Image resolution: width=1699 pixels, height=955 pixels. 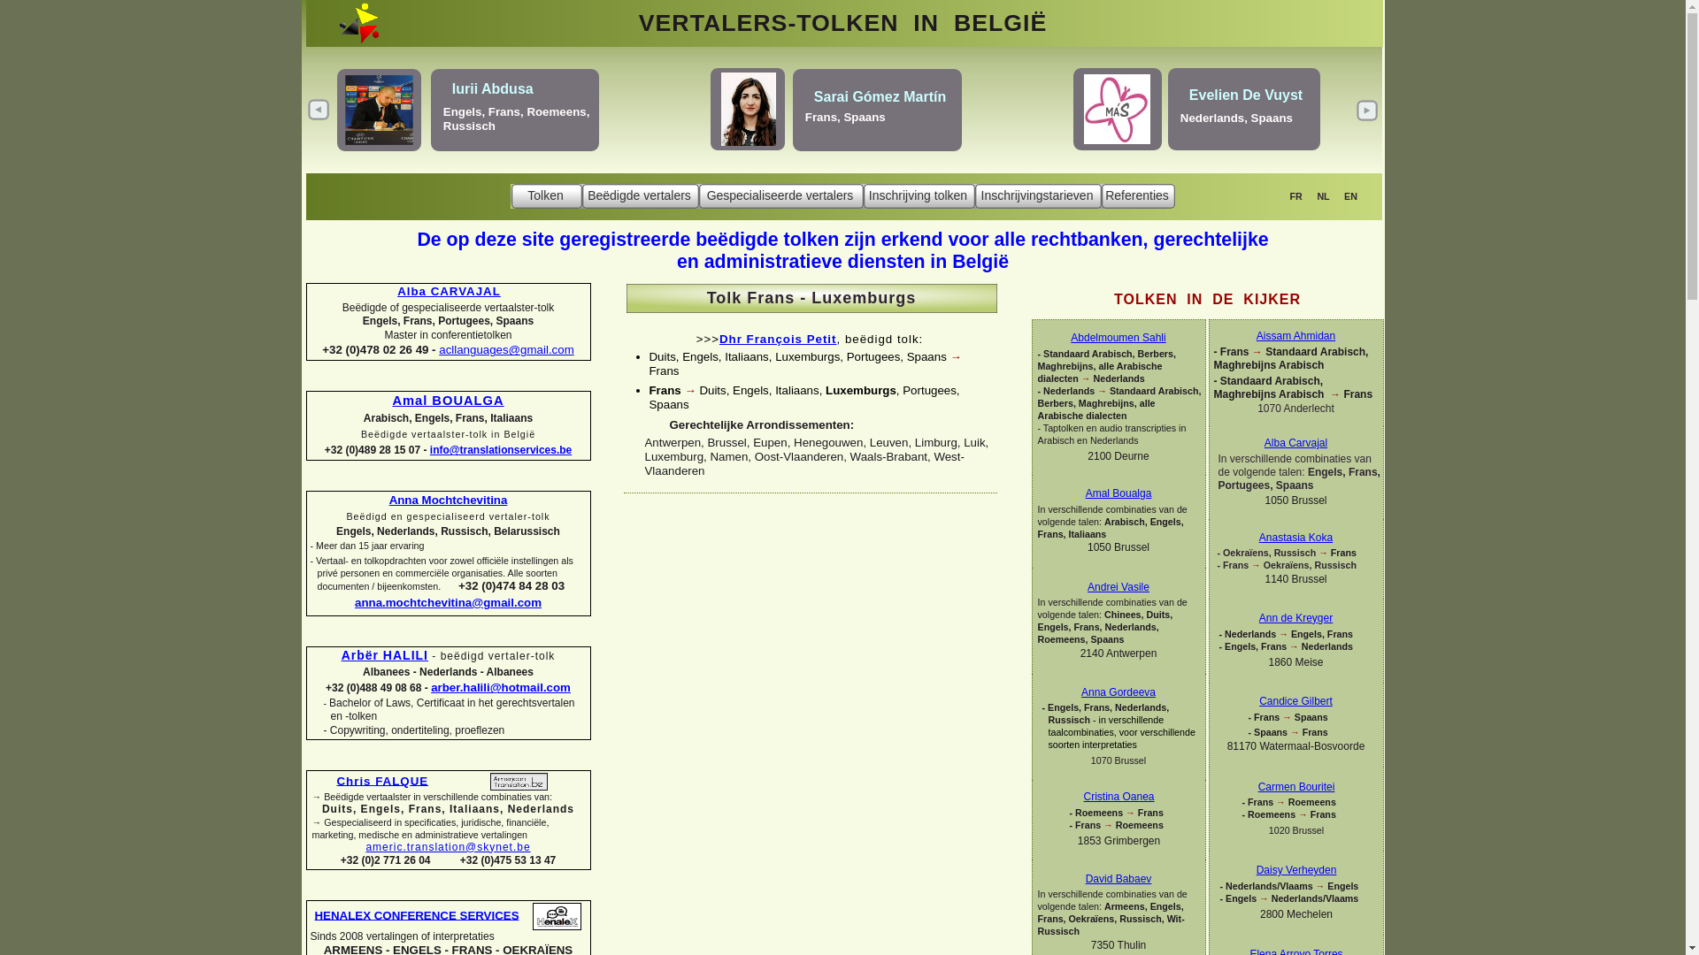 I want to click on Inschrijvingstarieven, so click(x=1039, y=196).